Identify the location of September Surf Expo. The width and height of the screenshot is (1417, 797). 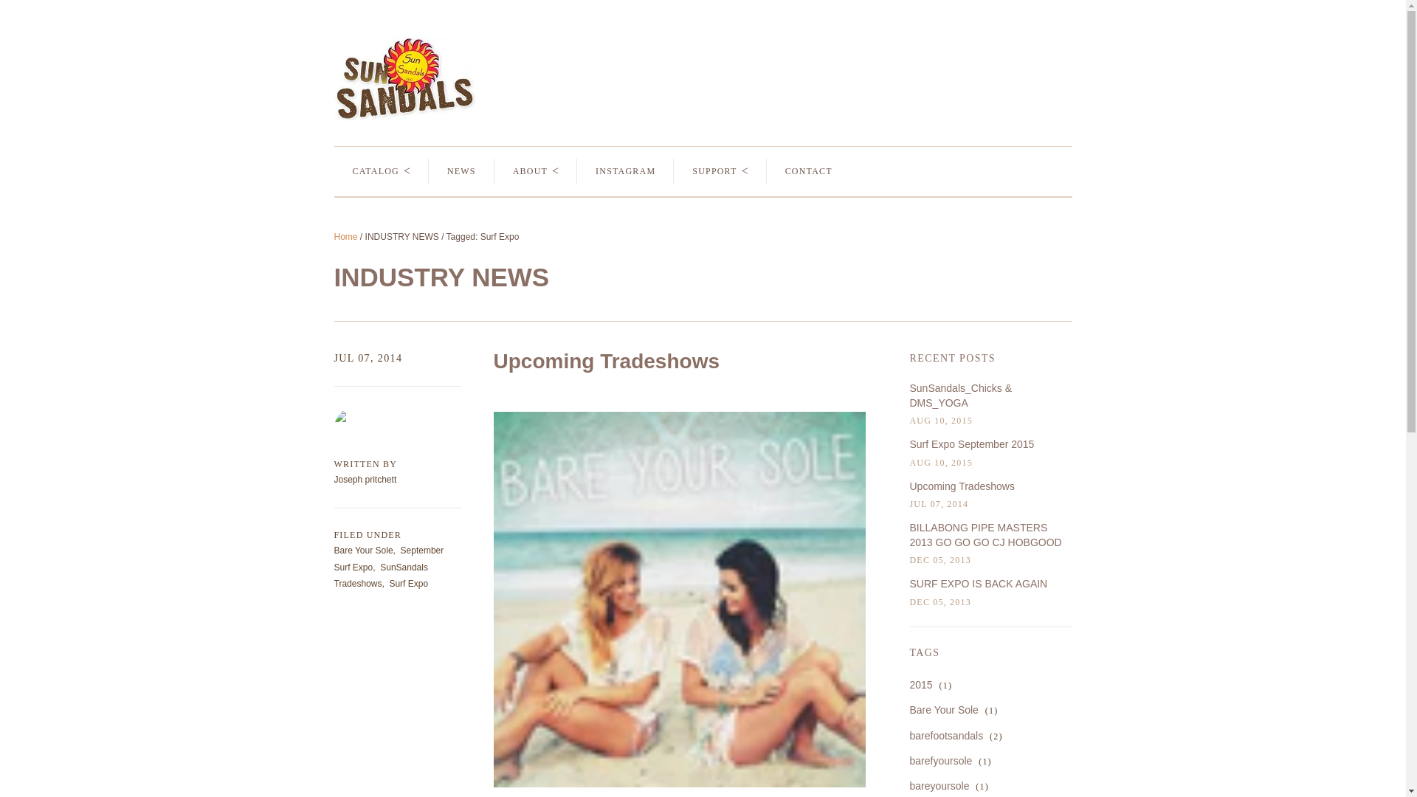
(388, 558).